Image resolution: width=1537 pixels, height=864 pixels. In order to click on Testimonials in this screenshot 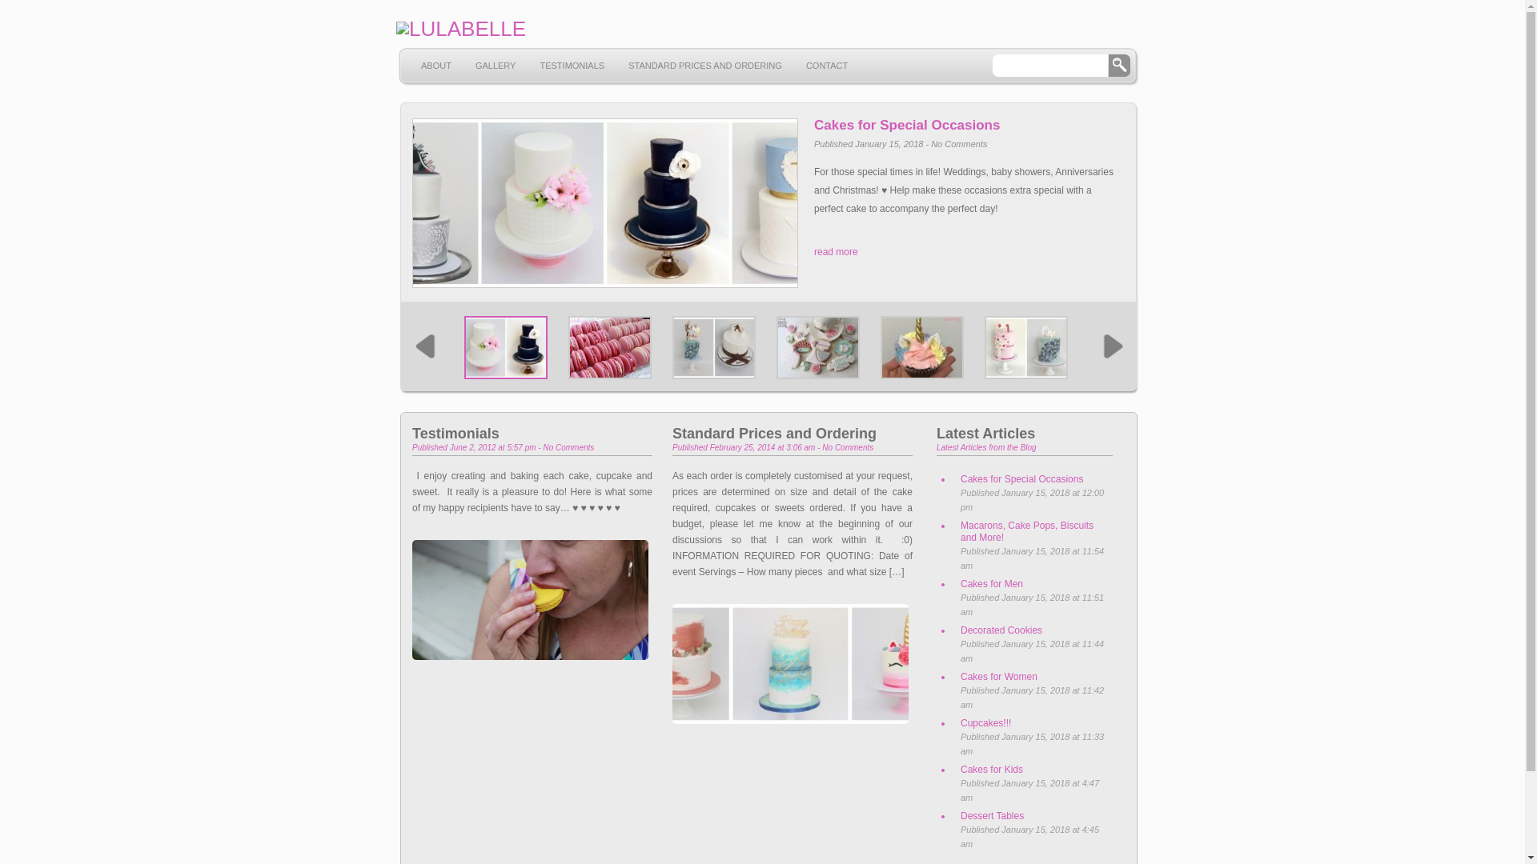, I will do `click(456, 434)`.